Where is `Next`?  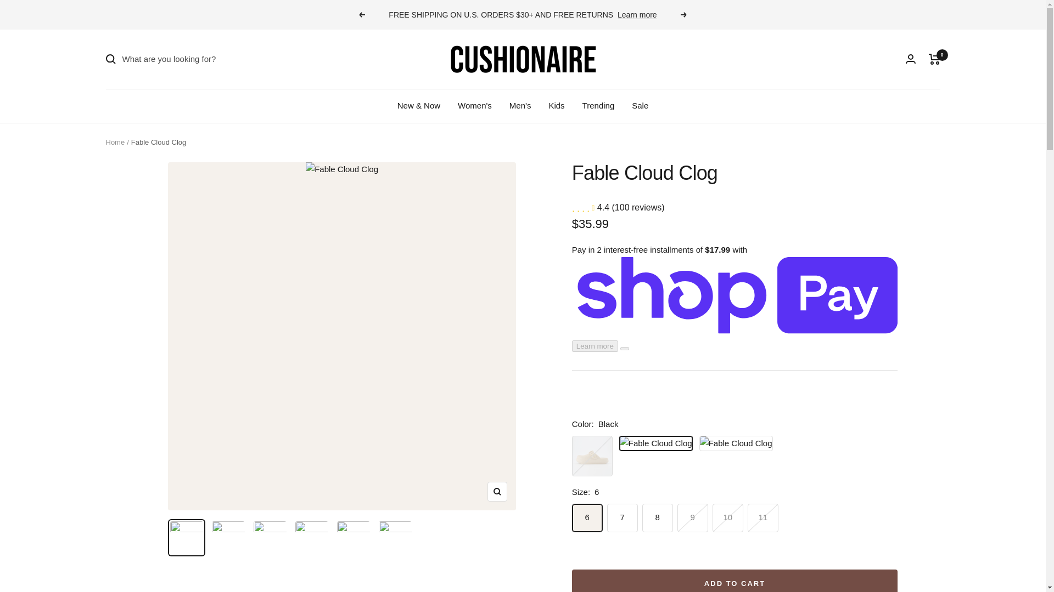 Next is located at coordinates (684, 14).